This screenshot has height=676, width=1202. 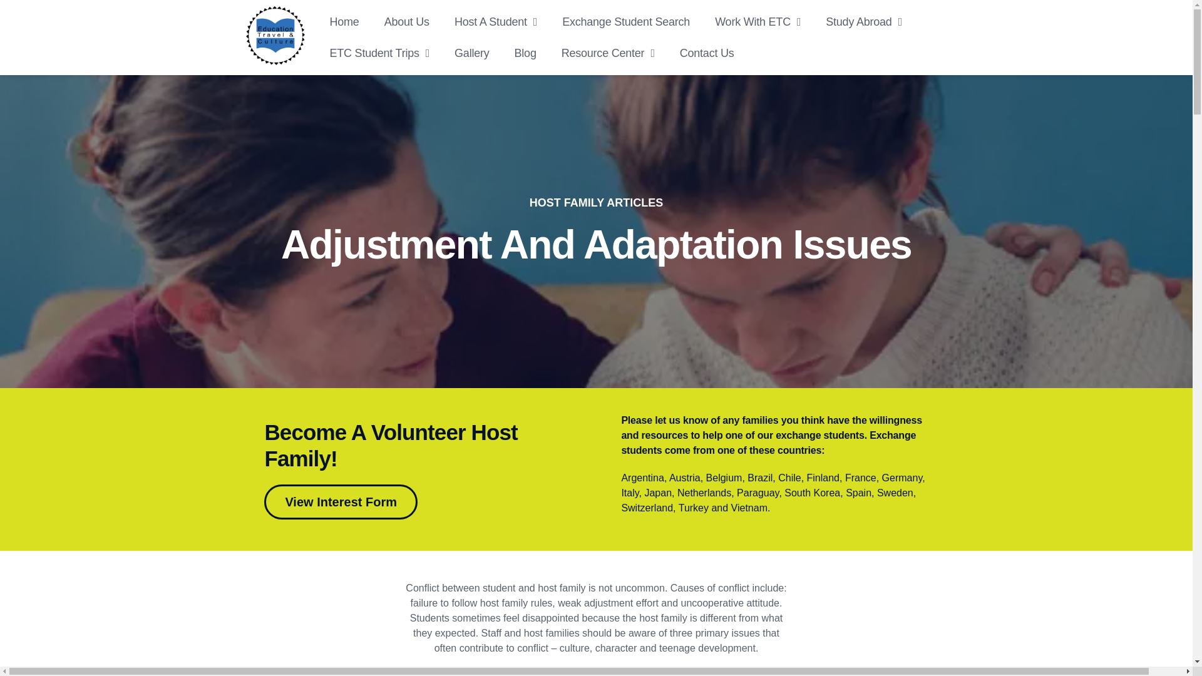 I want to click on Host A Student, so click(x=496, y=21).